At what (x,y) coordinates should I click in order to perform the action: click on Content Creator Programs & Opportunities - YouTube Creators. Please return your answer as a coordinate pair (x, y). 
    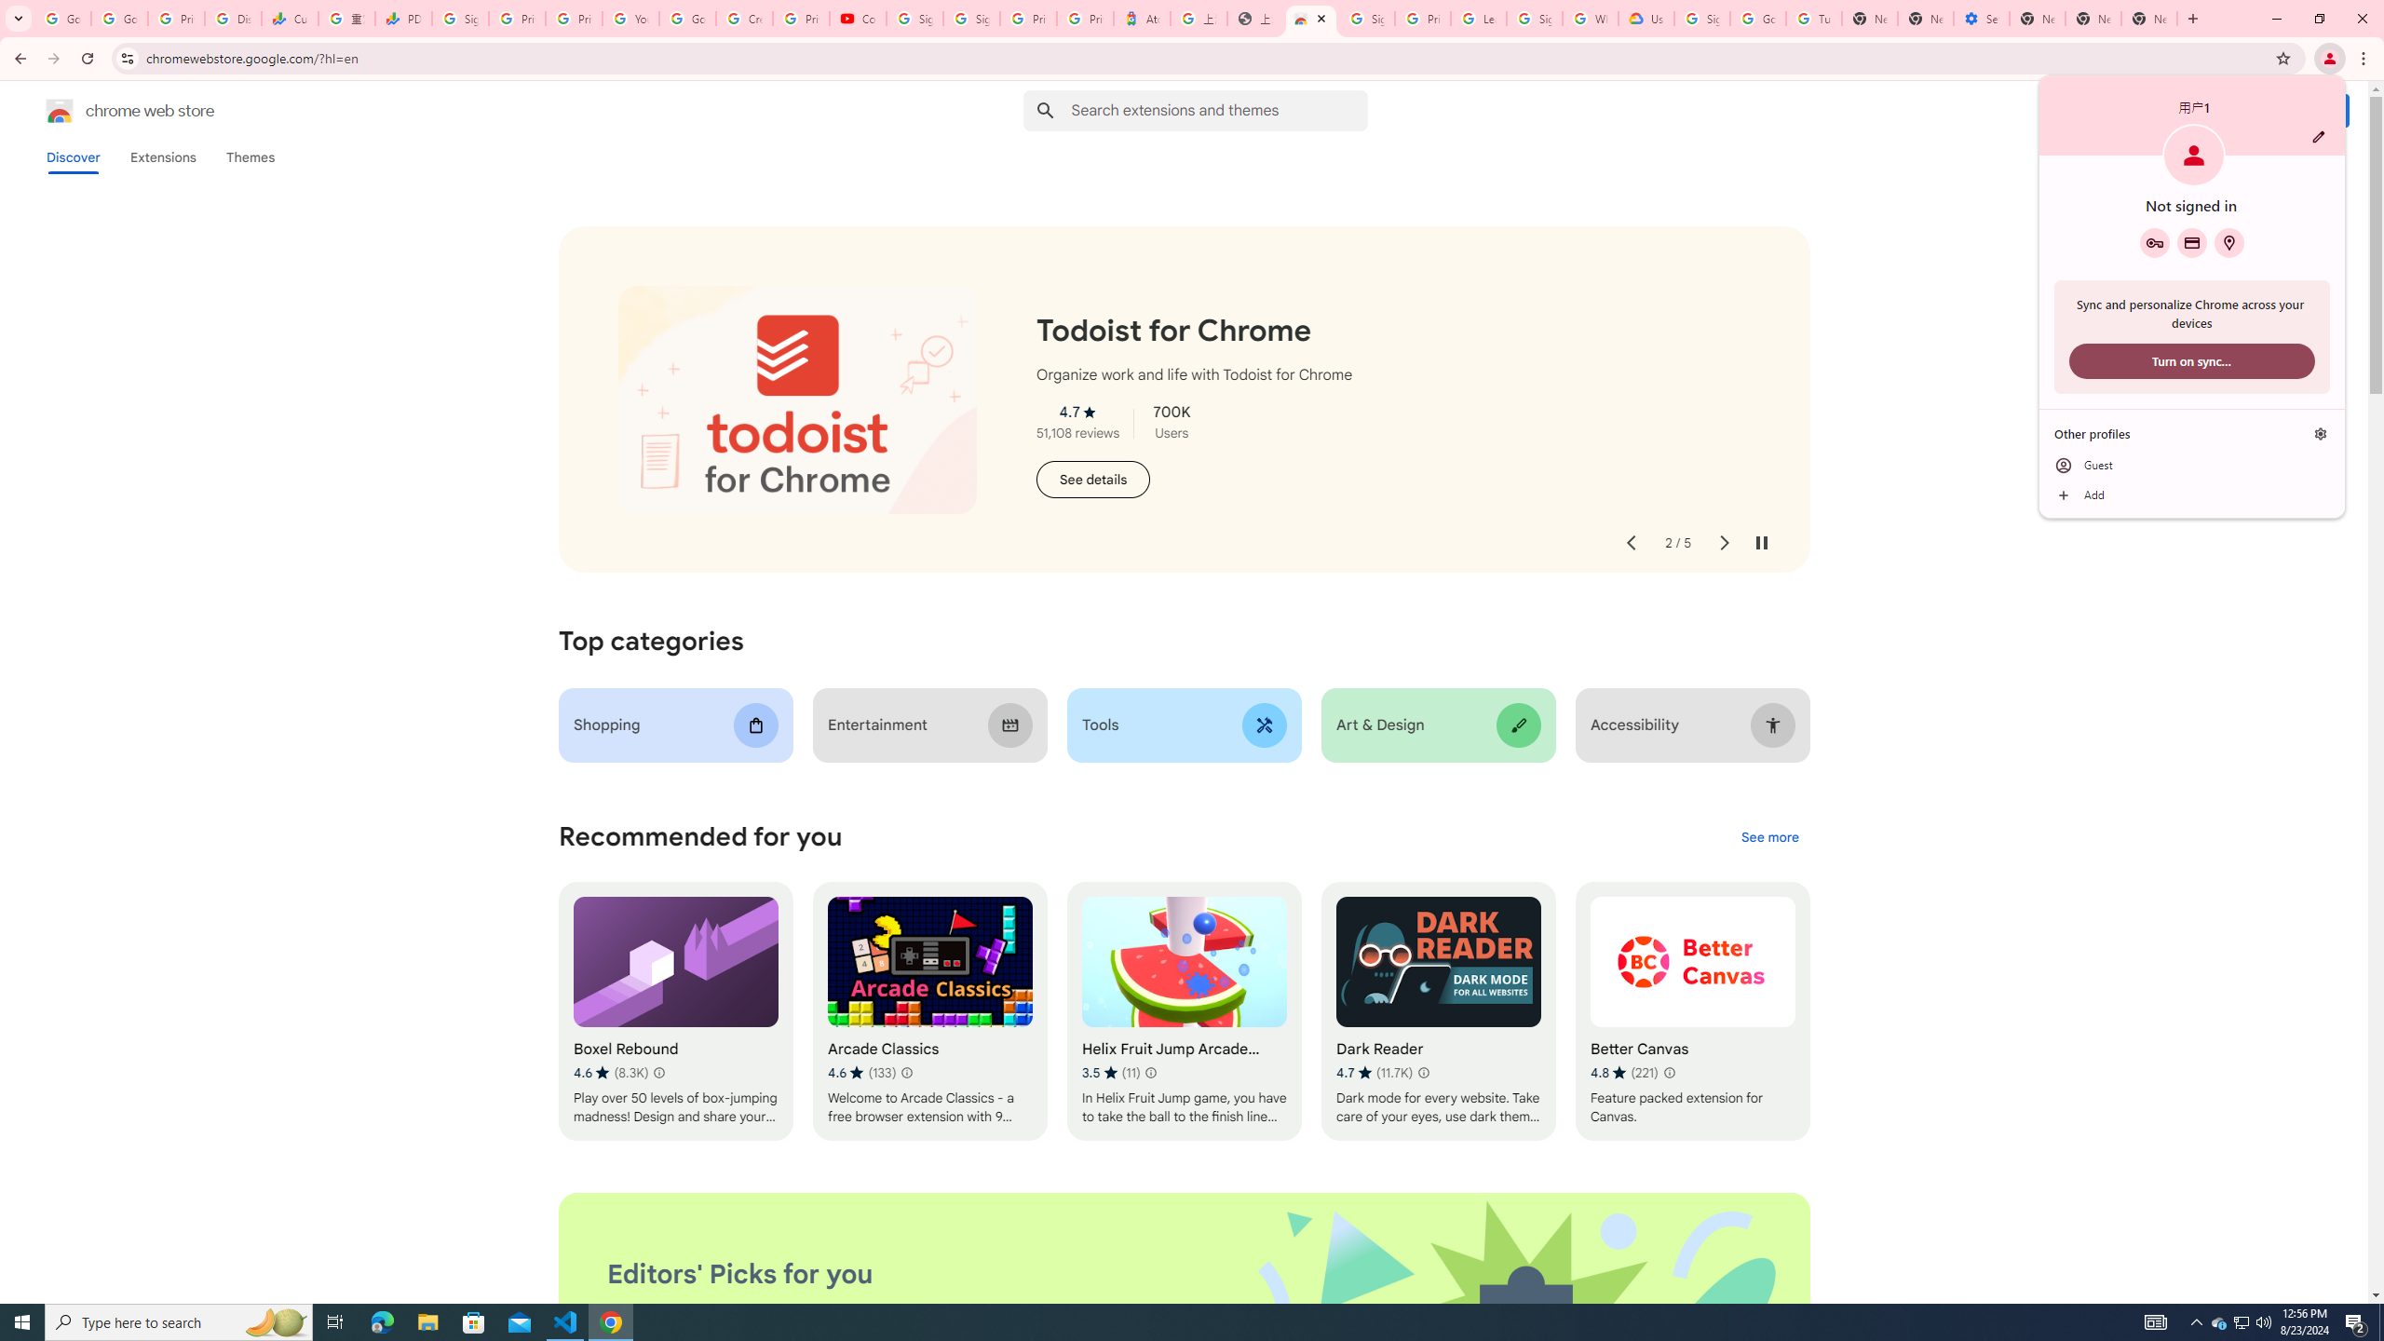
    Looking at the image, I should click on (859, 19).